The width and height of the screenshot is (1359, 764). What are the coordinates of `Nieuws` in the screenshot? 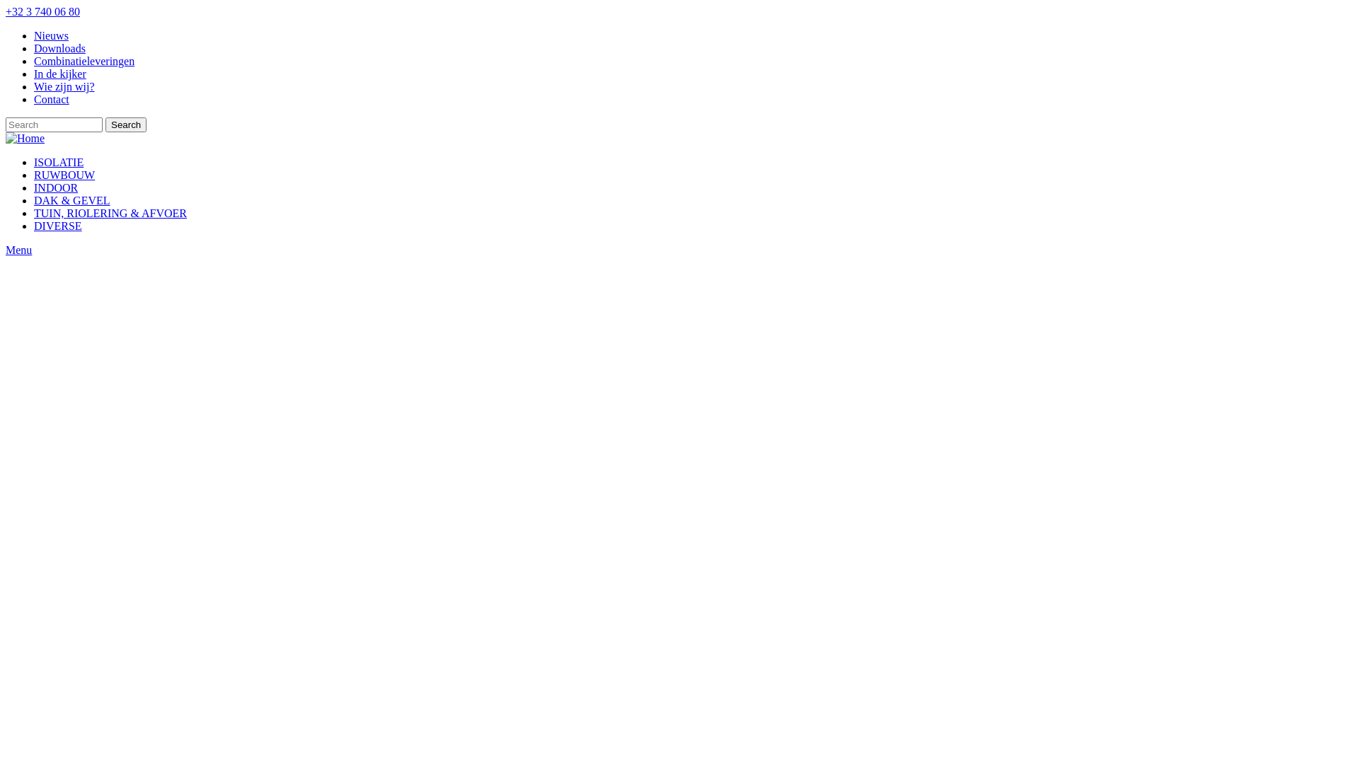 It's located at (51, 35).